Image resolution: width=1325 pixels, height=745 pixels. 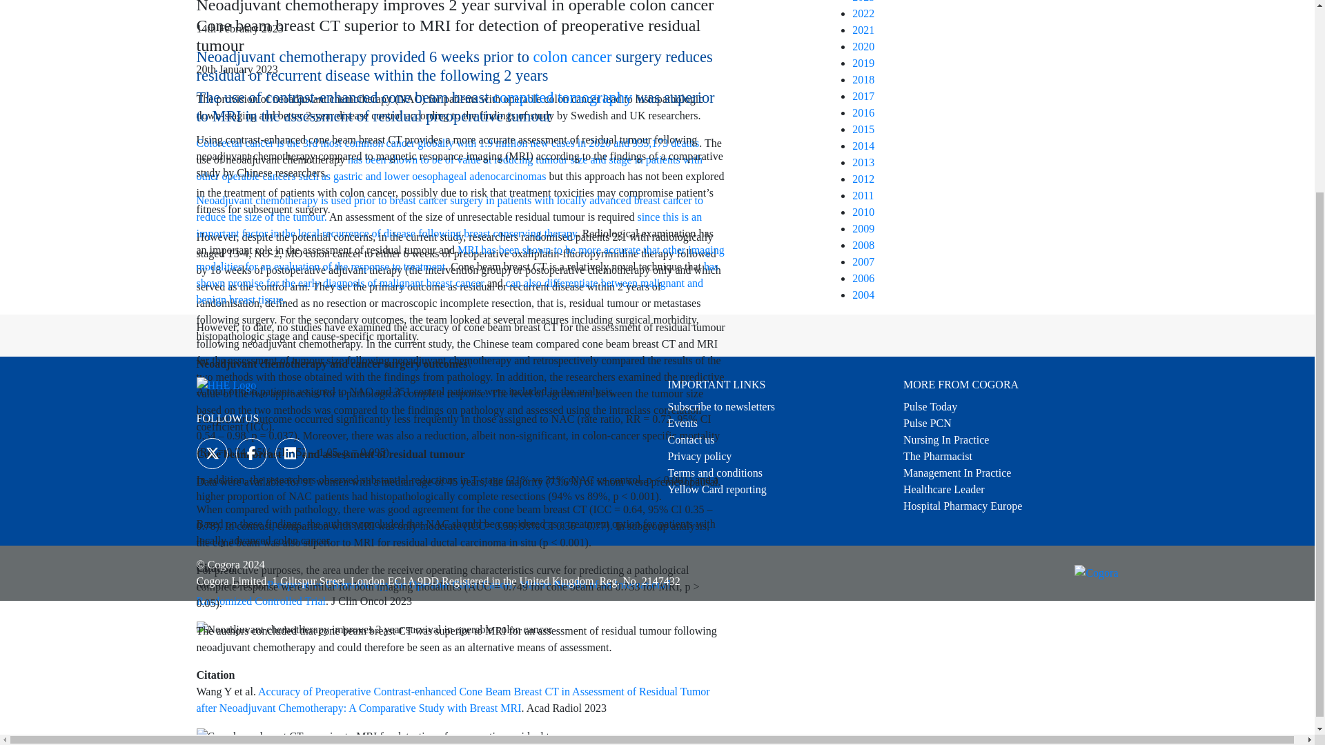 What do you see at coordinates (938, 456) in the screenshot?
I see `The Pharmacist` at bounding box center [938, 456].